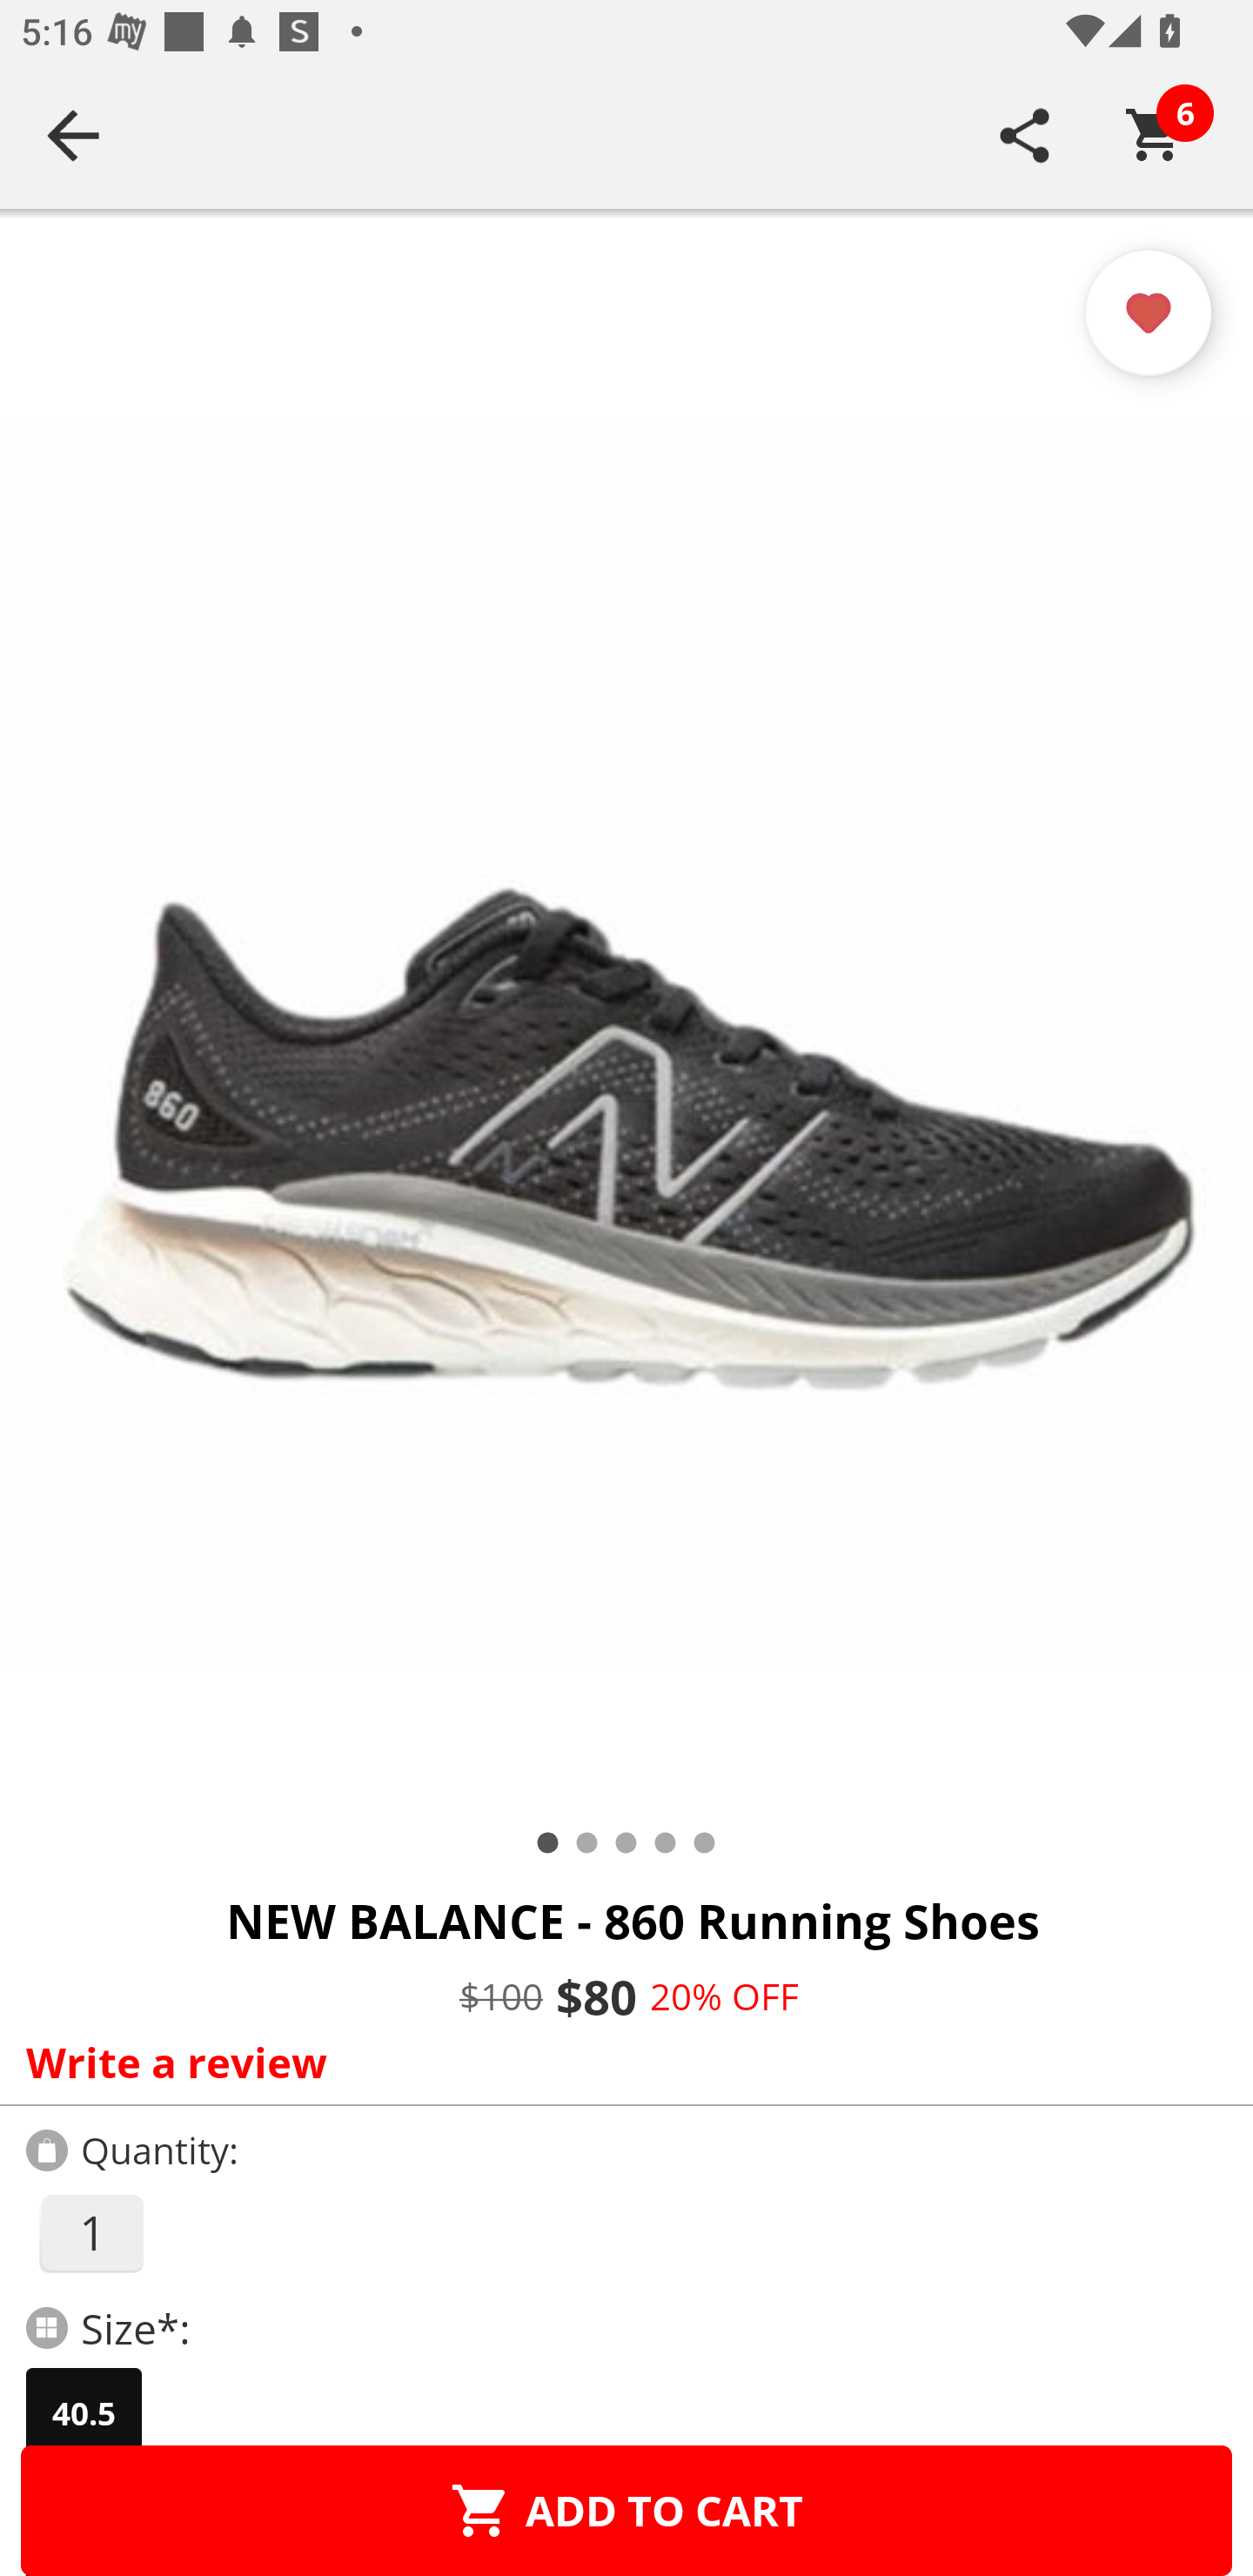 The image size is (1253, 2576). What do you see at coordinates (73, 135) in the screenshot?
I see `Navigate up` at bounding box center [73, 135].